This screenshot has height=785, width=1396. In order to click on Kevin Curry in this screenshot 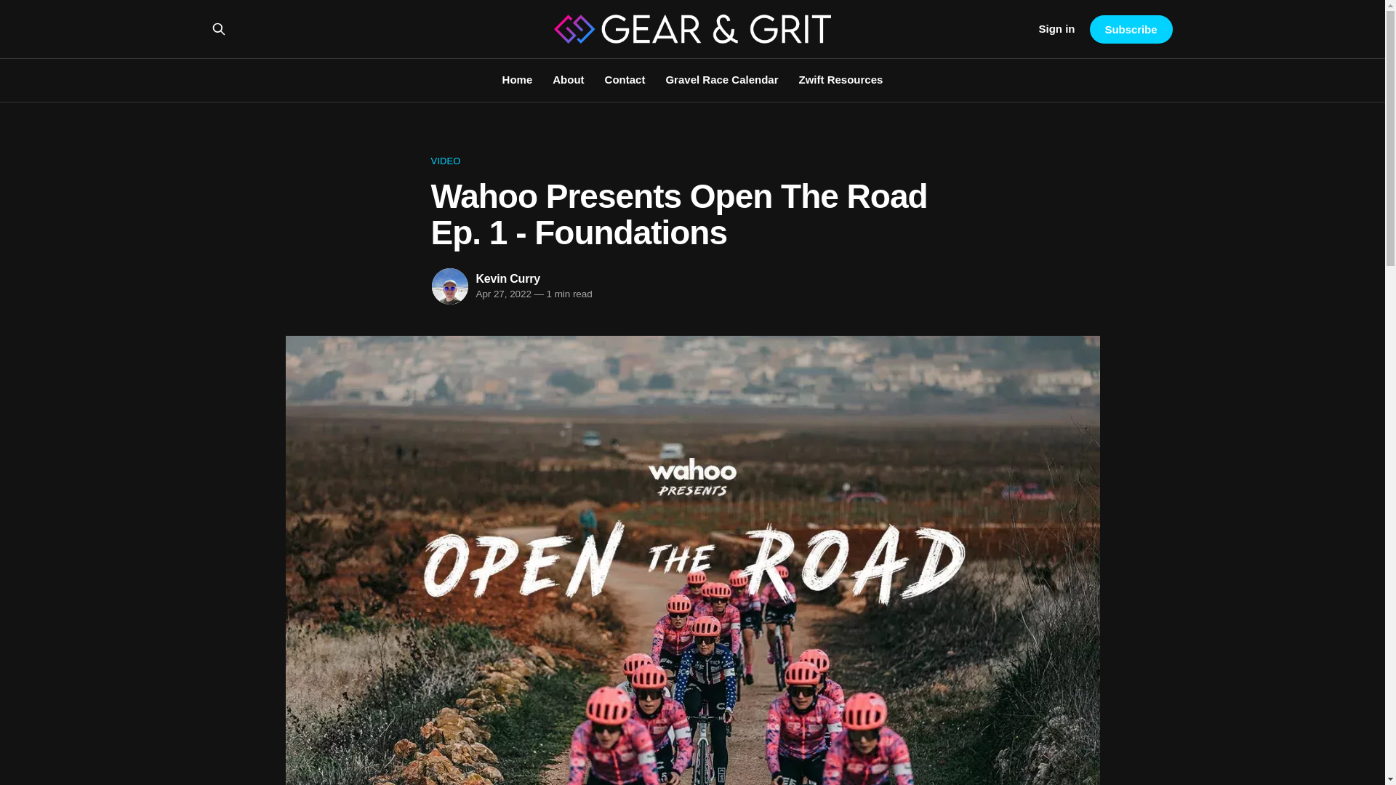, I will do `click(508, 278)`.